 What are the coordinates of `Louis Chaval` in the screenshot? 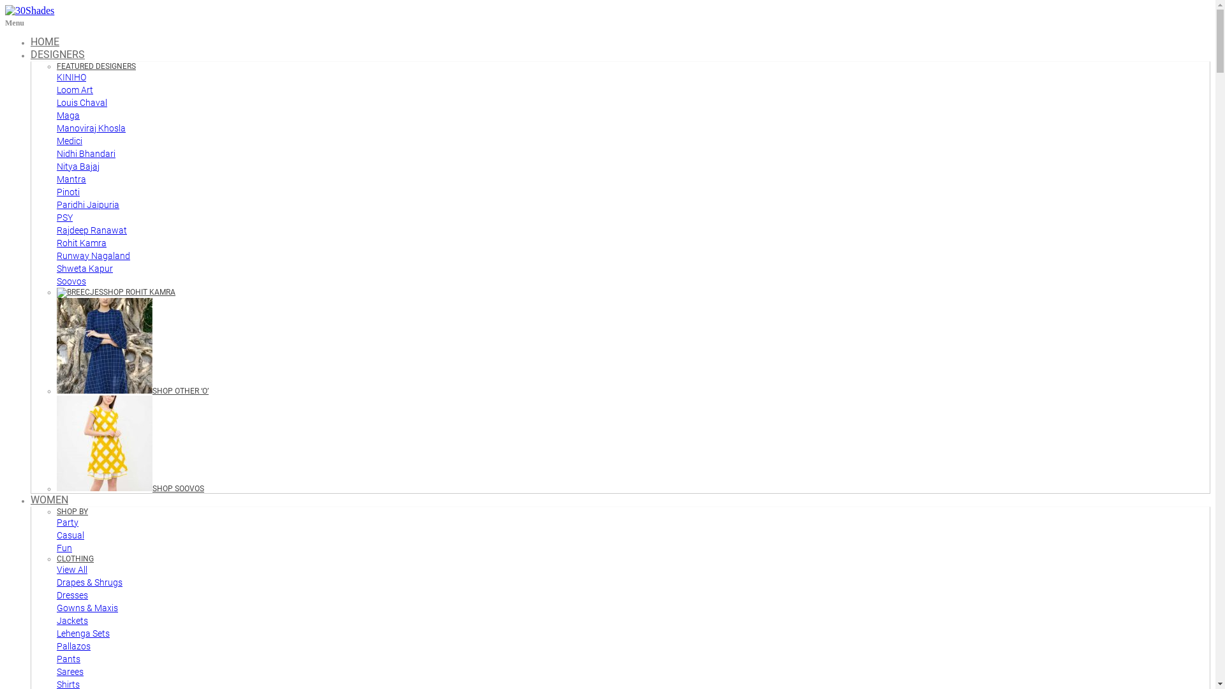 It's located at (82, 103).